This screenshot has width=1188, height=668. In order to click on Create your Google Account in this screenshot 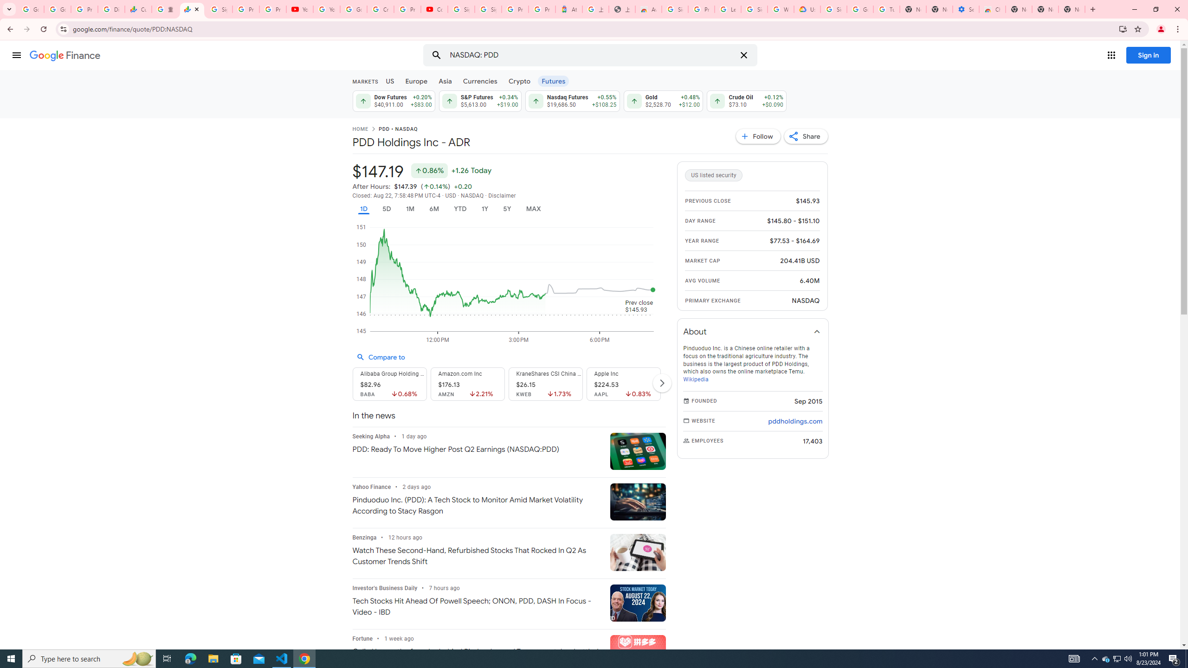, I will do `click(380, 9)`.